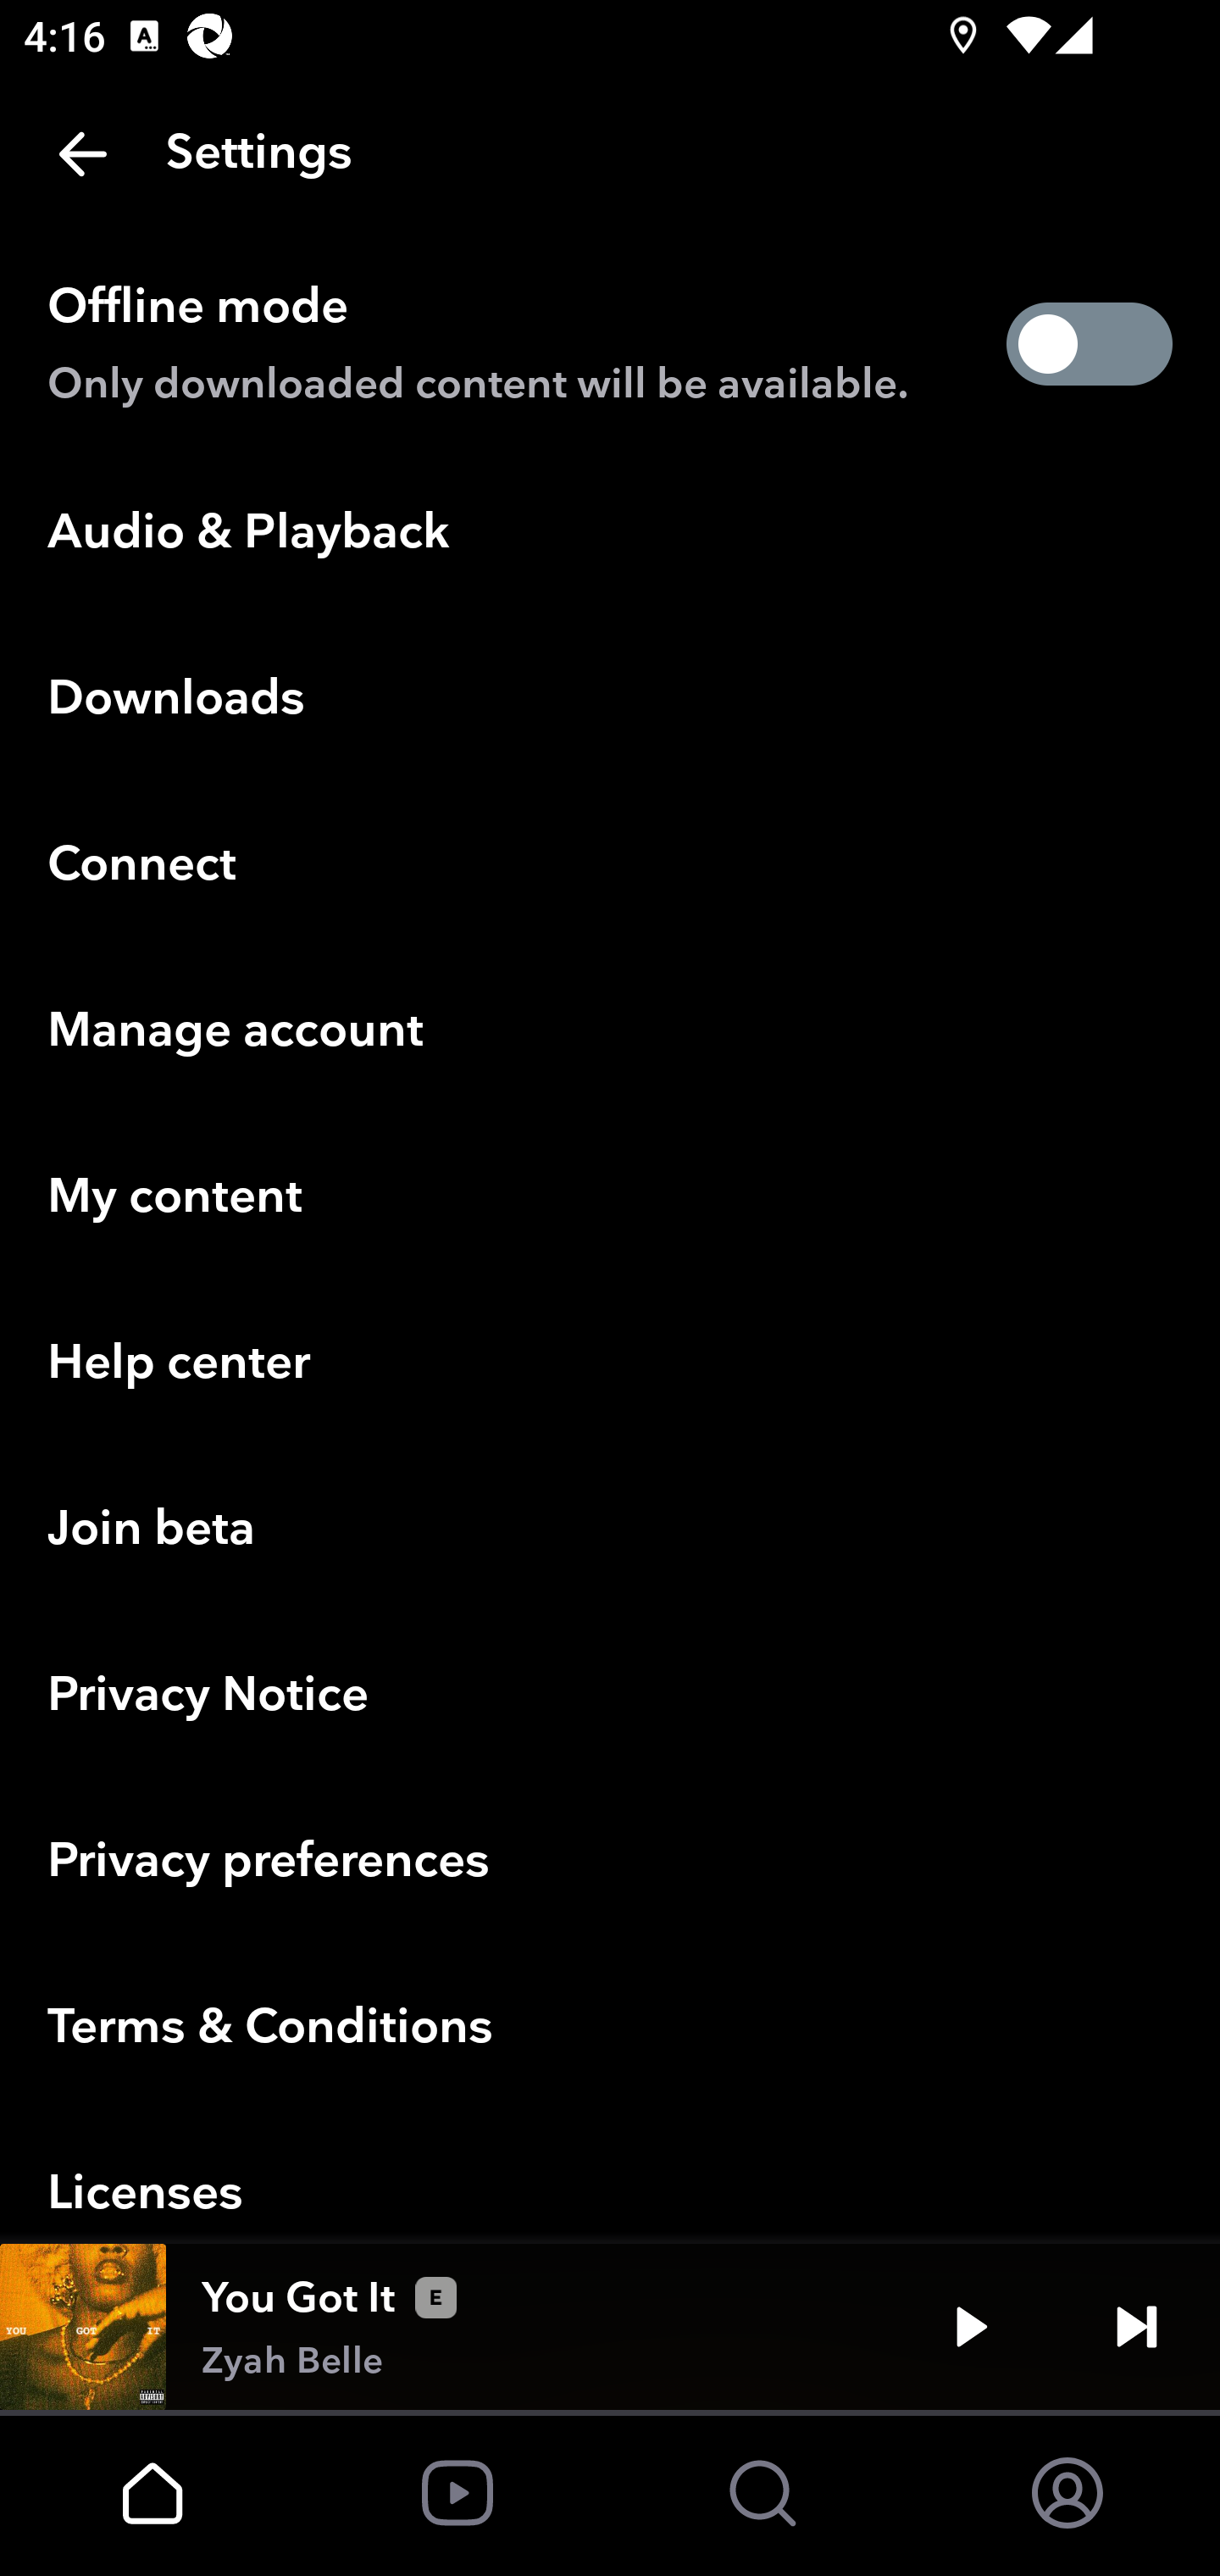 This screenshot has height=2576, width=1220. I want to click on Play, so click(971, 2327).